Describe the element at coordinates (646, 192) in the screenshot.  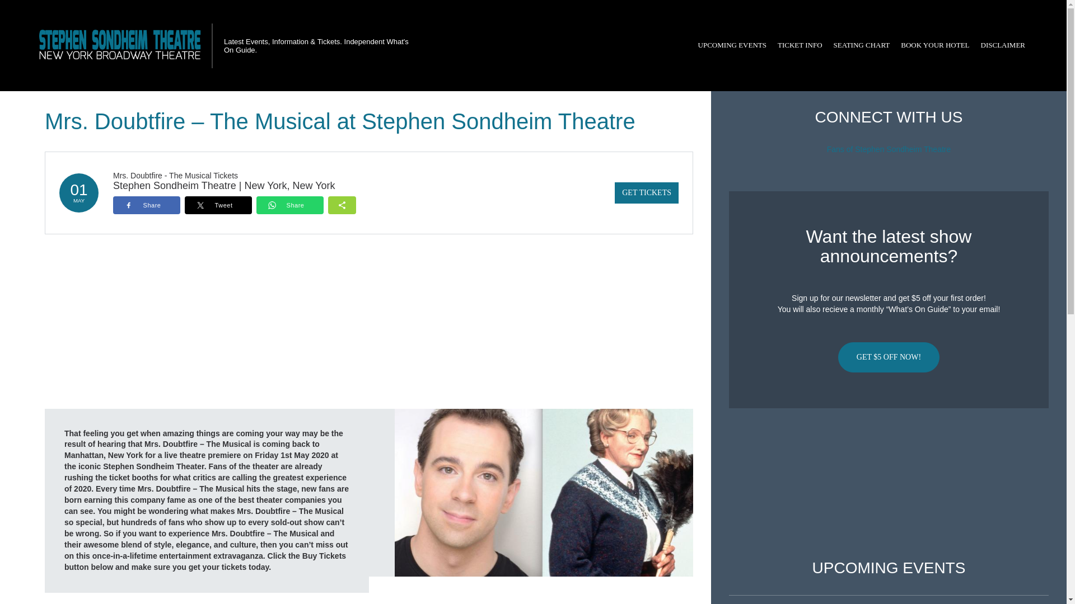
I see `GET TICKETS` at that location.